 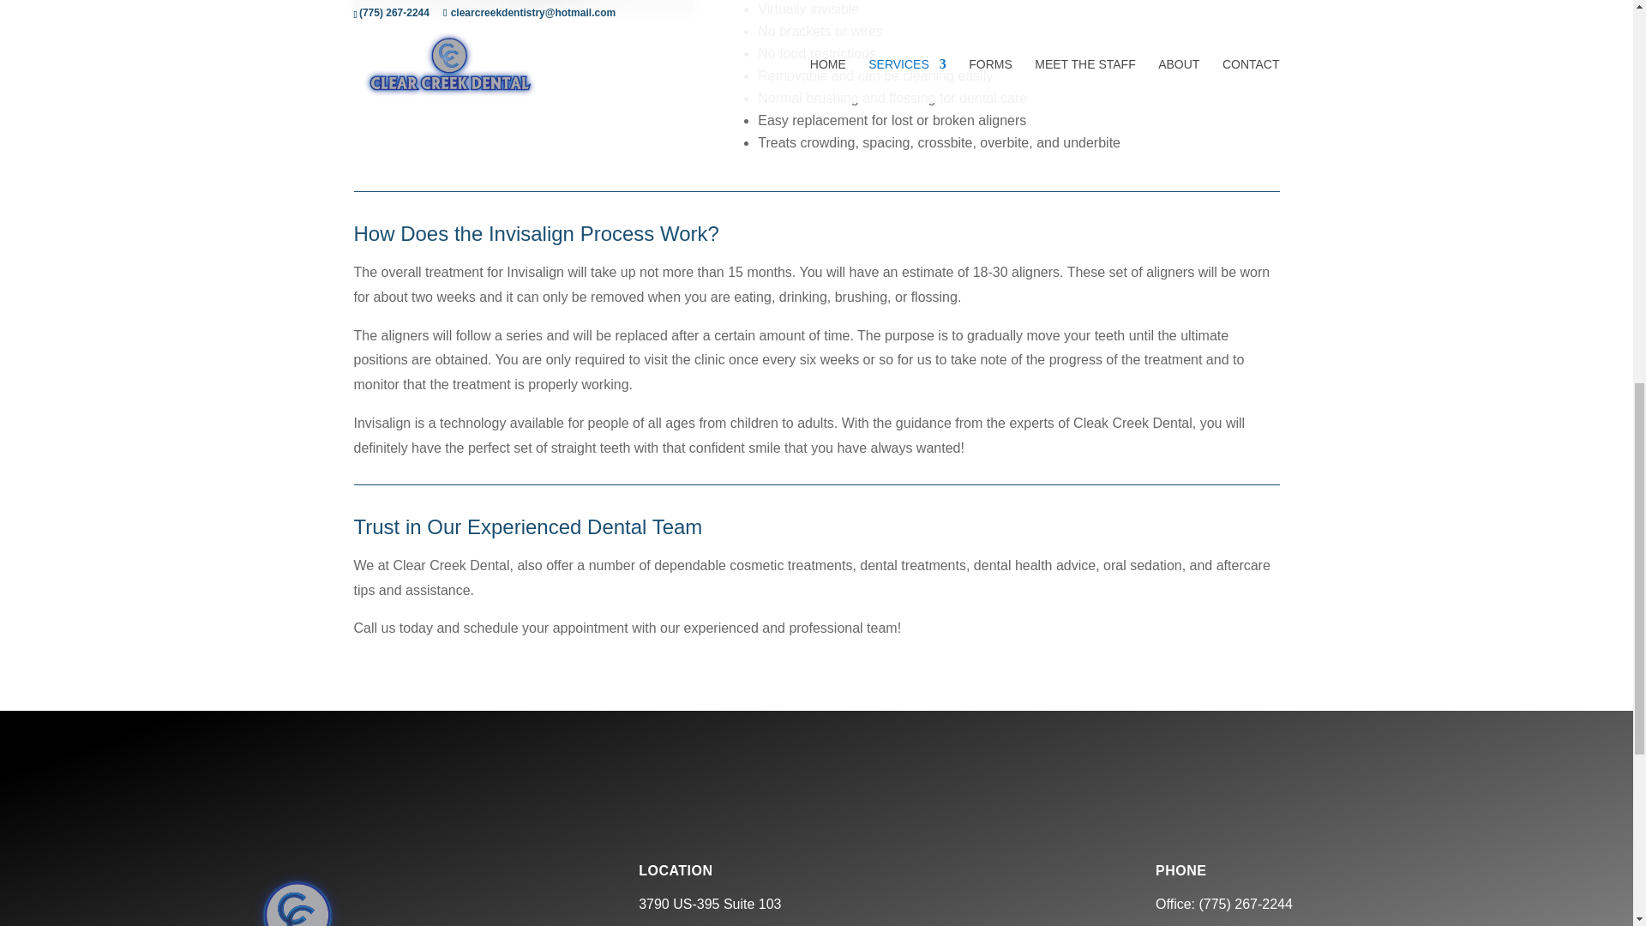 What do you see at coordinates (523, 5) in the screenshot?
I see `invisalign` at bounding box center [523, 5].